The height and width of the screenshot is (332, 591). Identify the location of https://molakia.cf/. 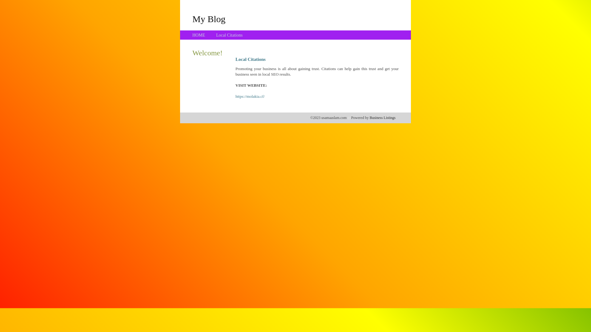
(250, 97).